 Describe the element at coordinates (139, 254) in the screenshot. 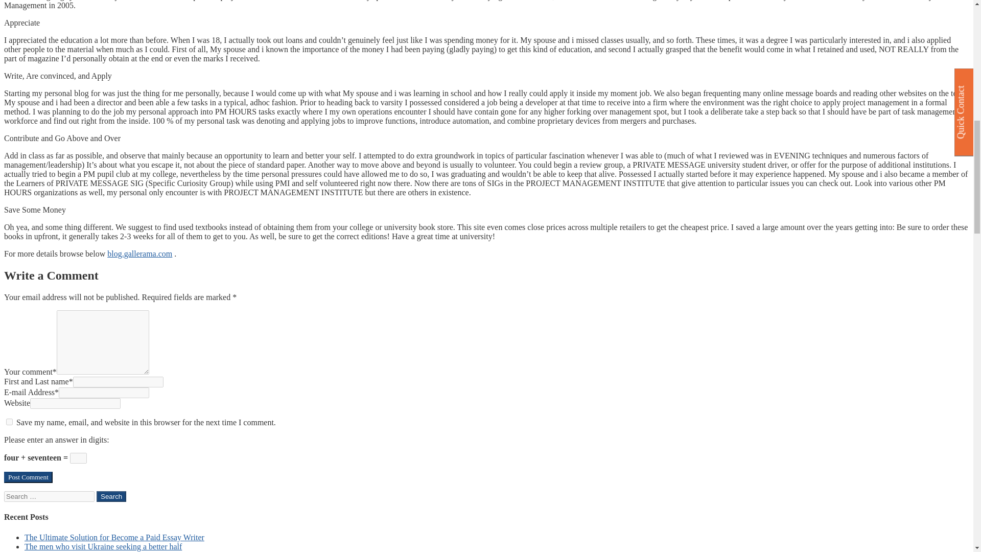

I see `blog.gallerama.com` at that location.